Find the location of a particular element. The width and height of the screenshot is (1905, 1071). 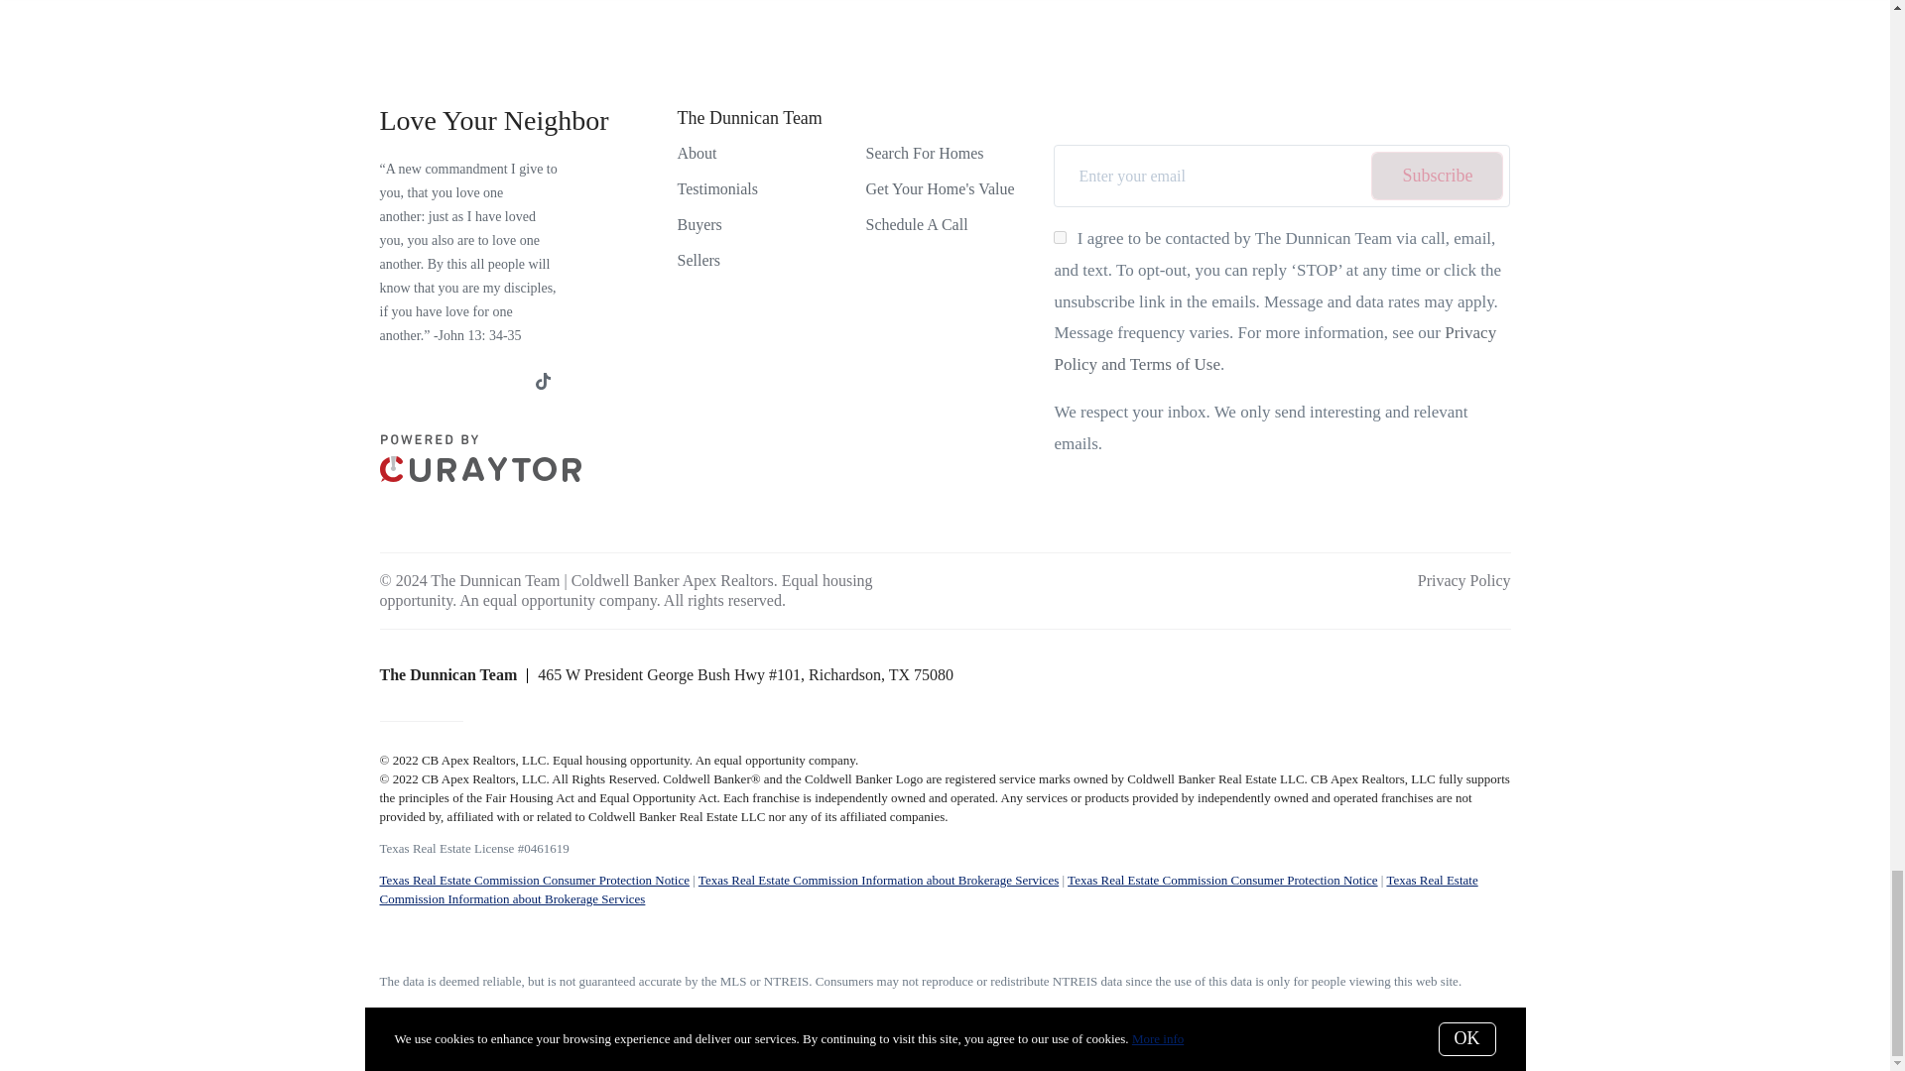

About is located at coordinates (696, 153).